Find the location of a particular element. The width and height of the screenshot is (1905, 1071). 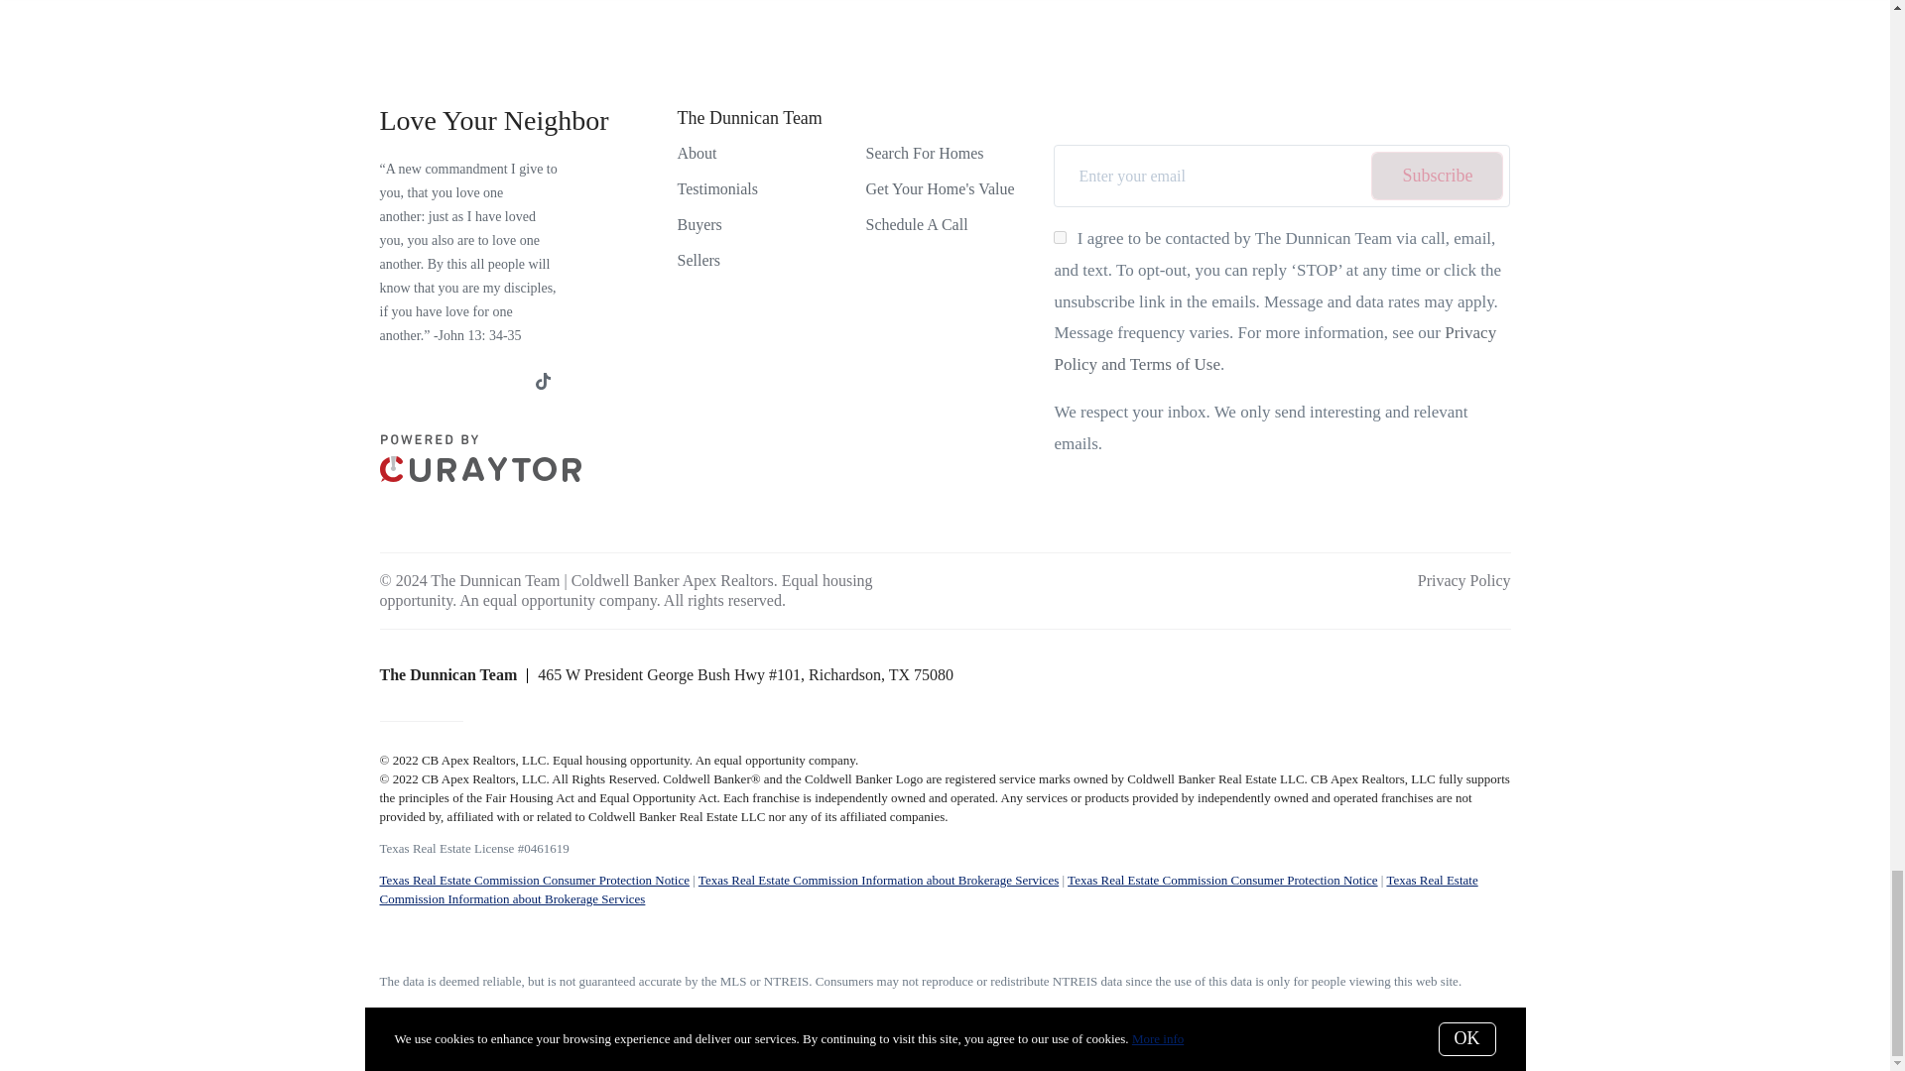

About is located at coordinates (696, 153).